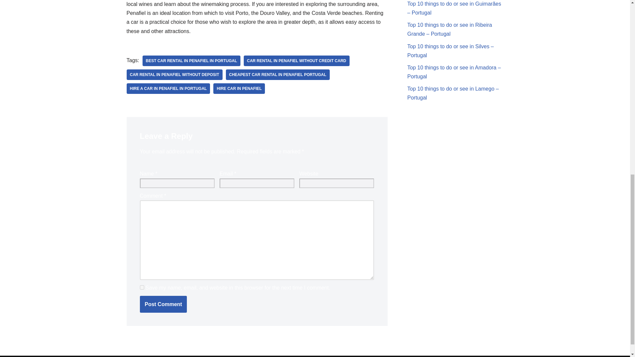  What do you see at coordinates (297, 61) in the screenshot?
I see `CAR RENTAL IN PENAFIEL WITHOUT CREDIT CARD` at bounding box center [297, 61].